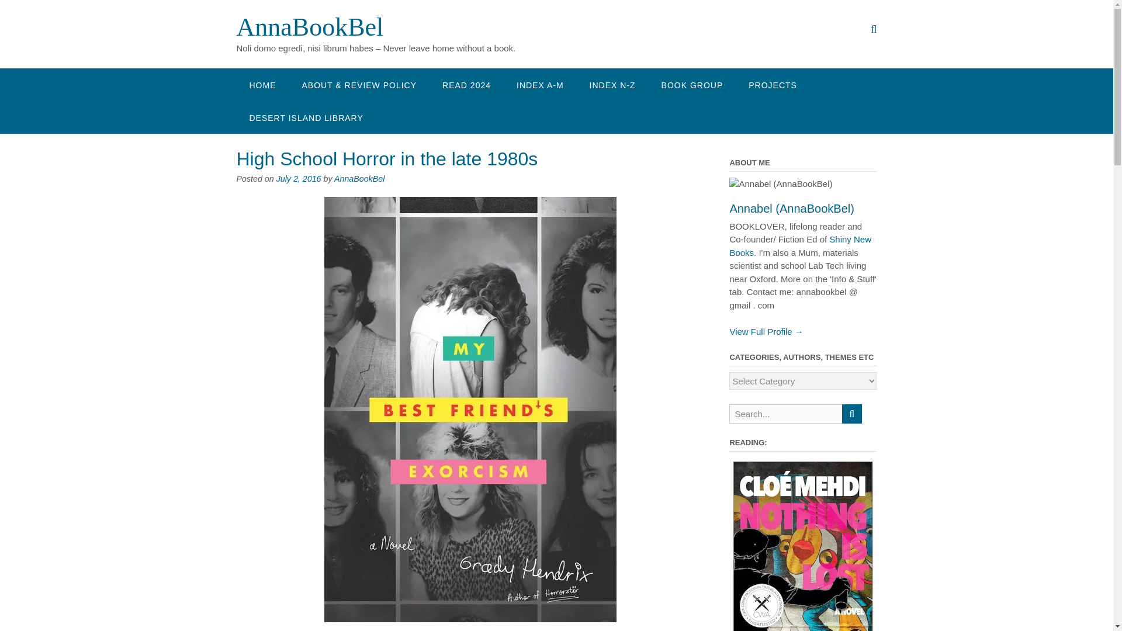  What do you see at coordinates (306, 117) in the screenshot?
I see `DESERT ISLAND LIBRARY` at bounding box center [306, 117].